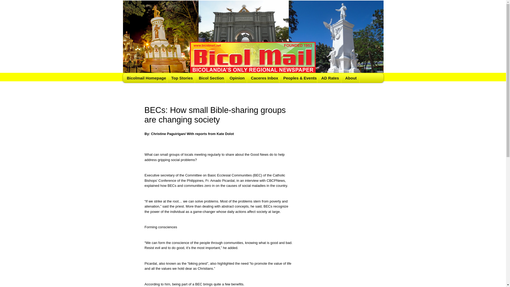  Describe the element at coordinates (236, 78) in the screenshot. I see `Opinion` at that location.